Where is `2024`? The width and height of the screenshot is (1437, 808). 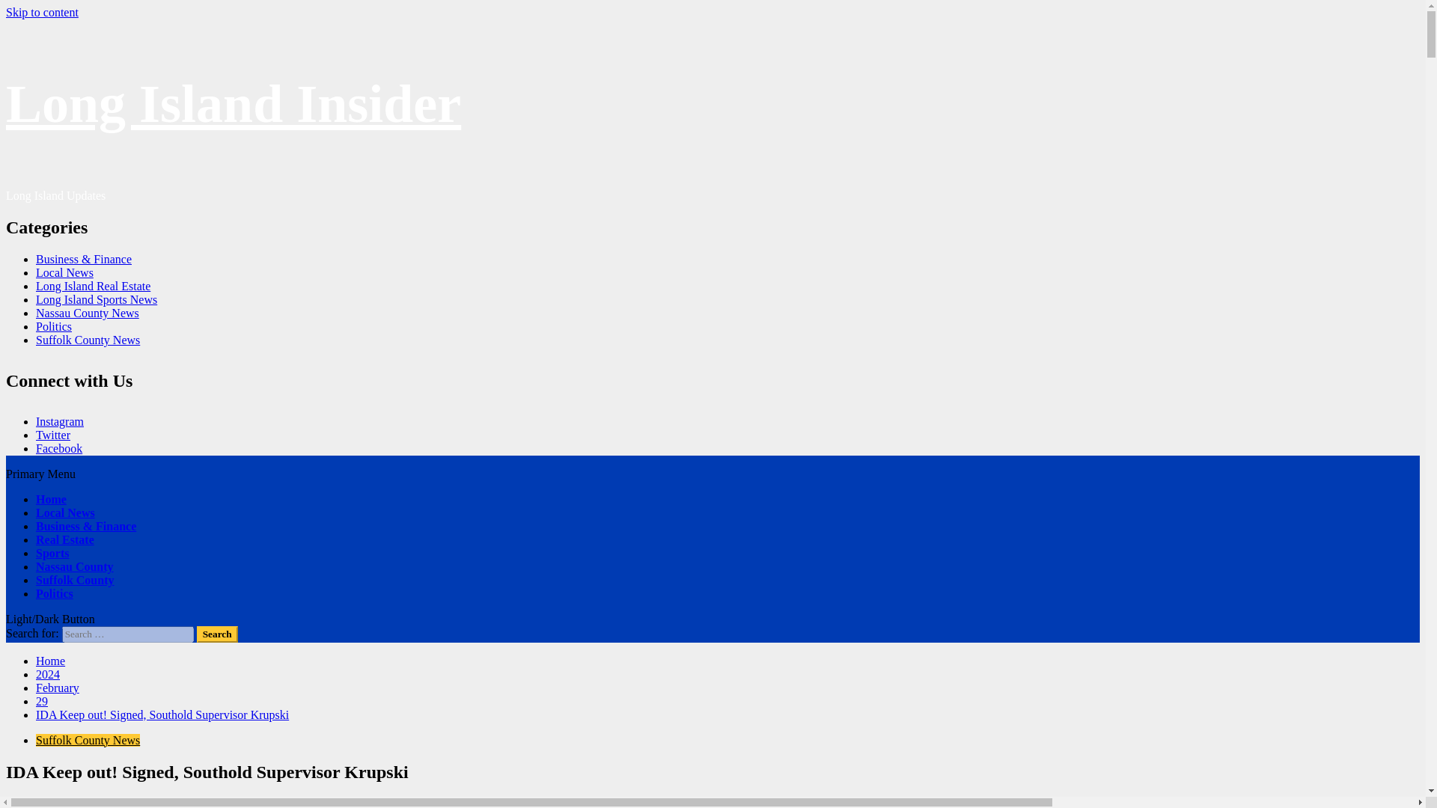
2024 is located at coordinates (48, 675).